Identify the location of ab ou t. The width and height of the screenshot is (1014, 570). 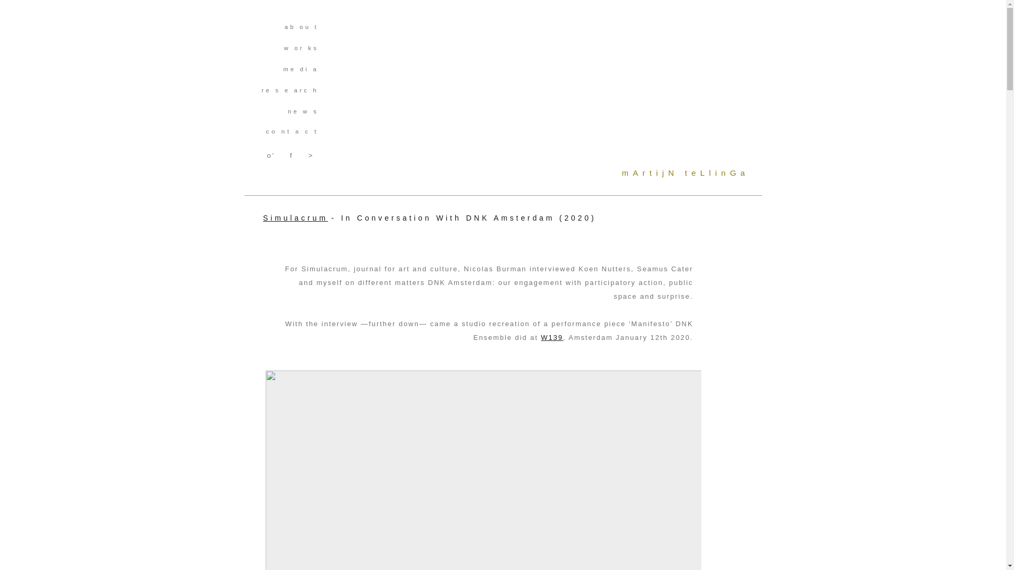
(301, 26).